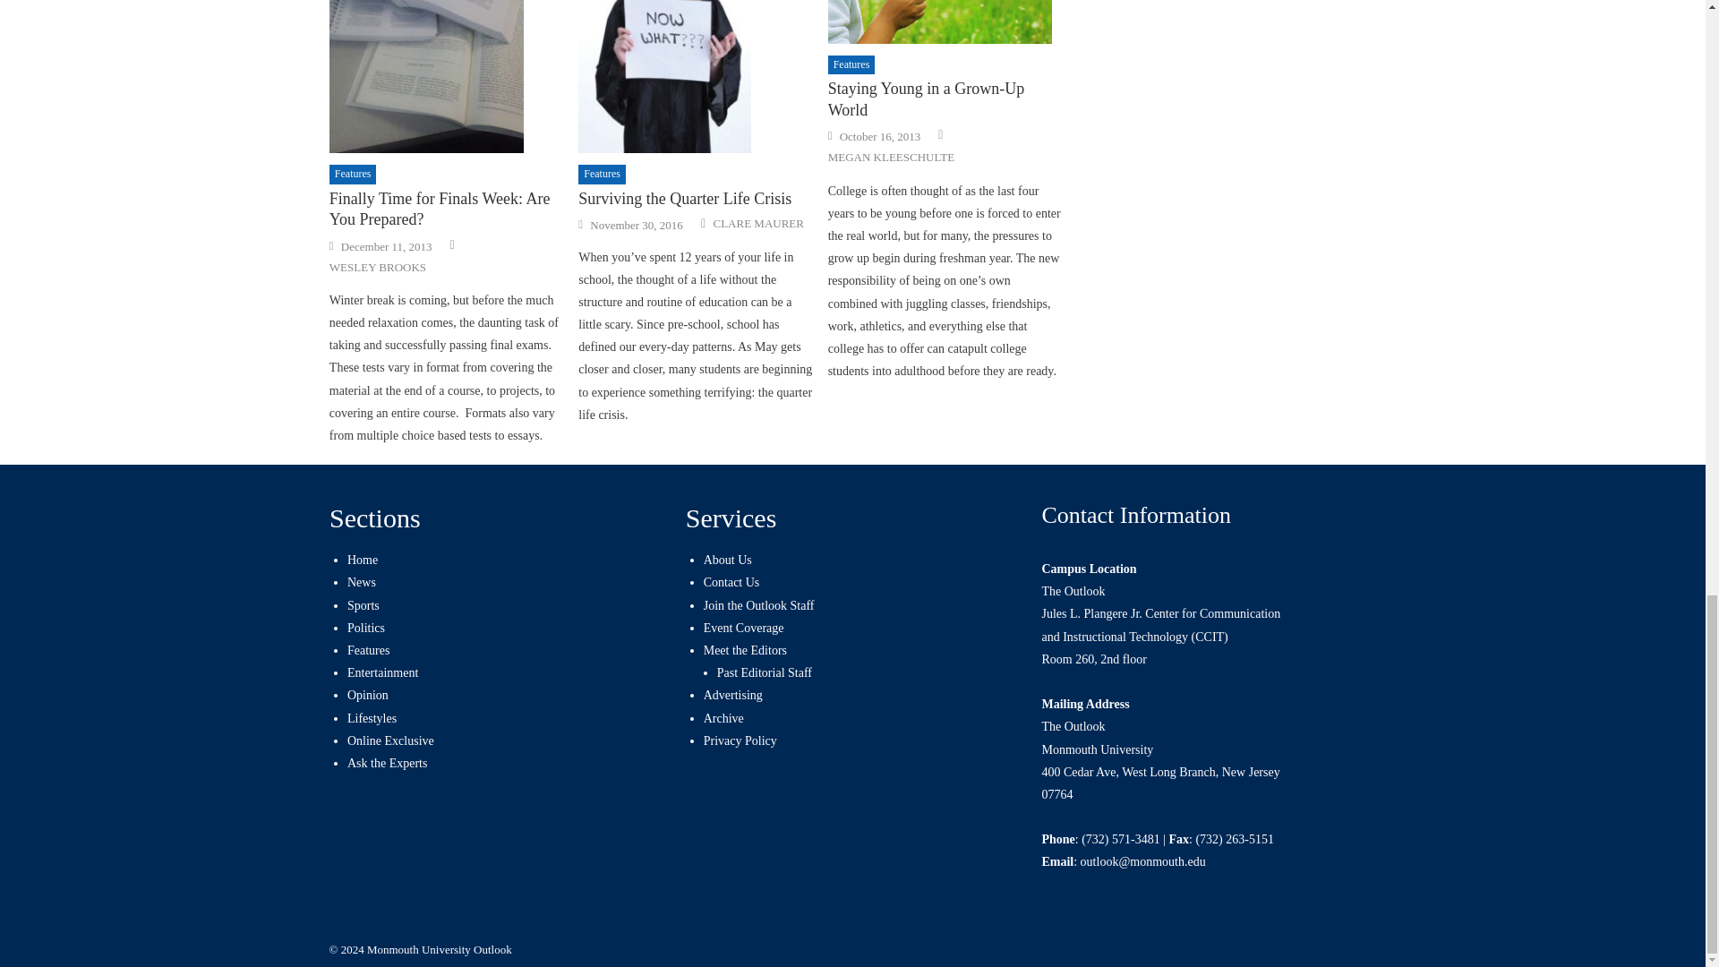 The width and height of the screenshot is (1719, 967). I want to click on Features, so click(602, 174).